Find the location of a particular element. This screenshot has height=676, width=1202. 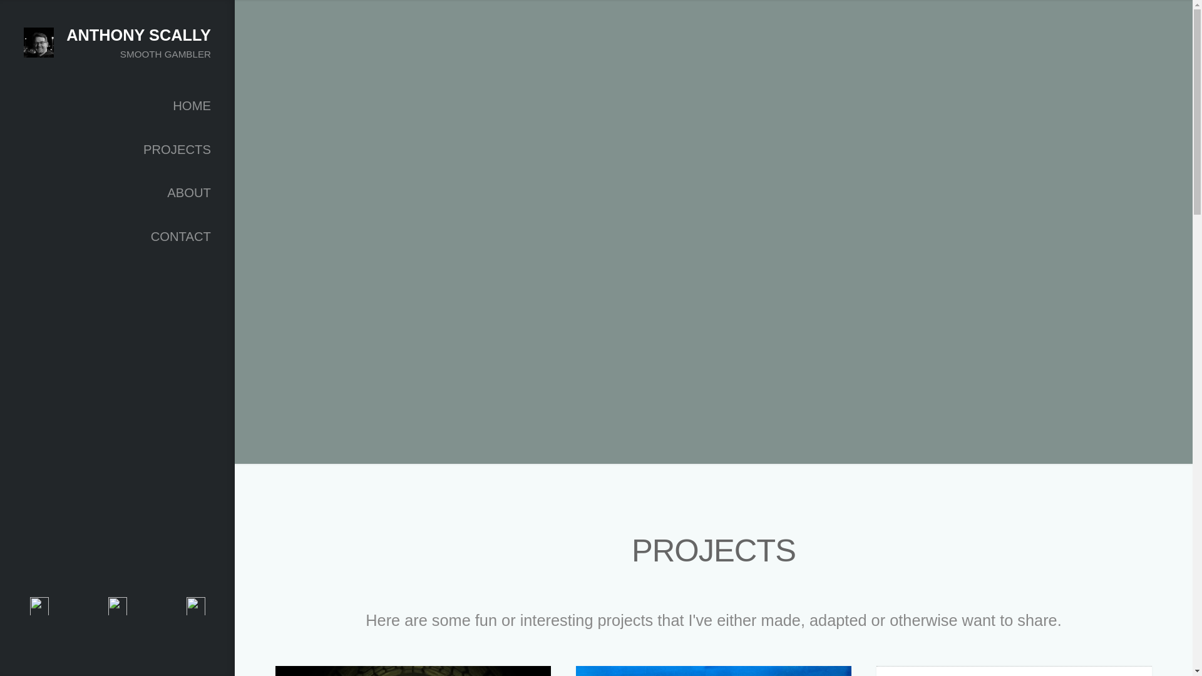

CONTACT is located at coordinates (117, 237).